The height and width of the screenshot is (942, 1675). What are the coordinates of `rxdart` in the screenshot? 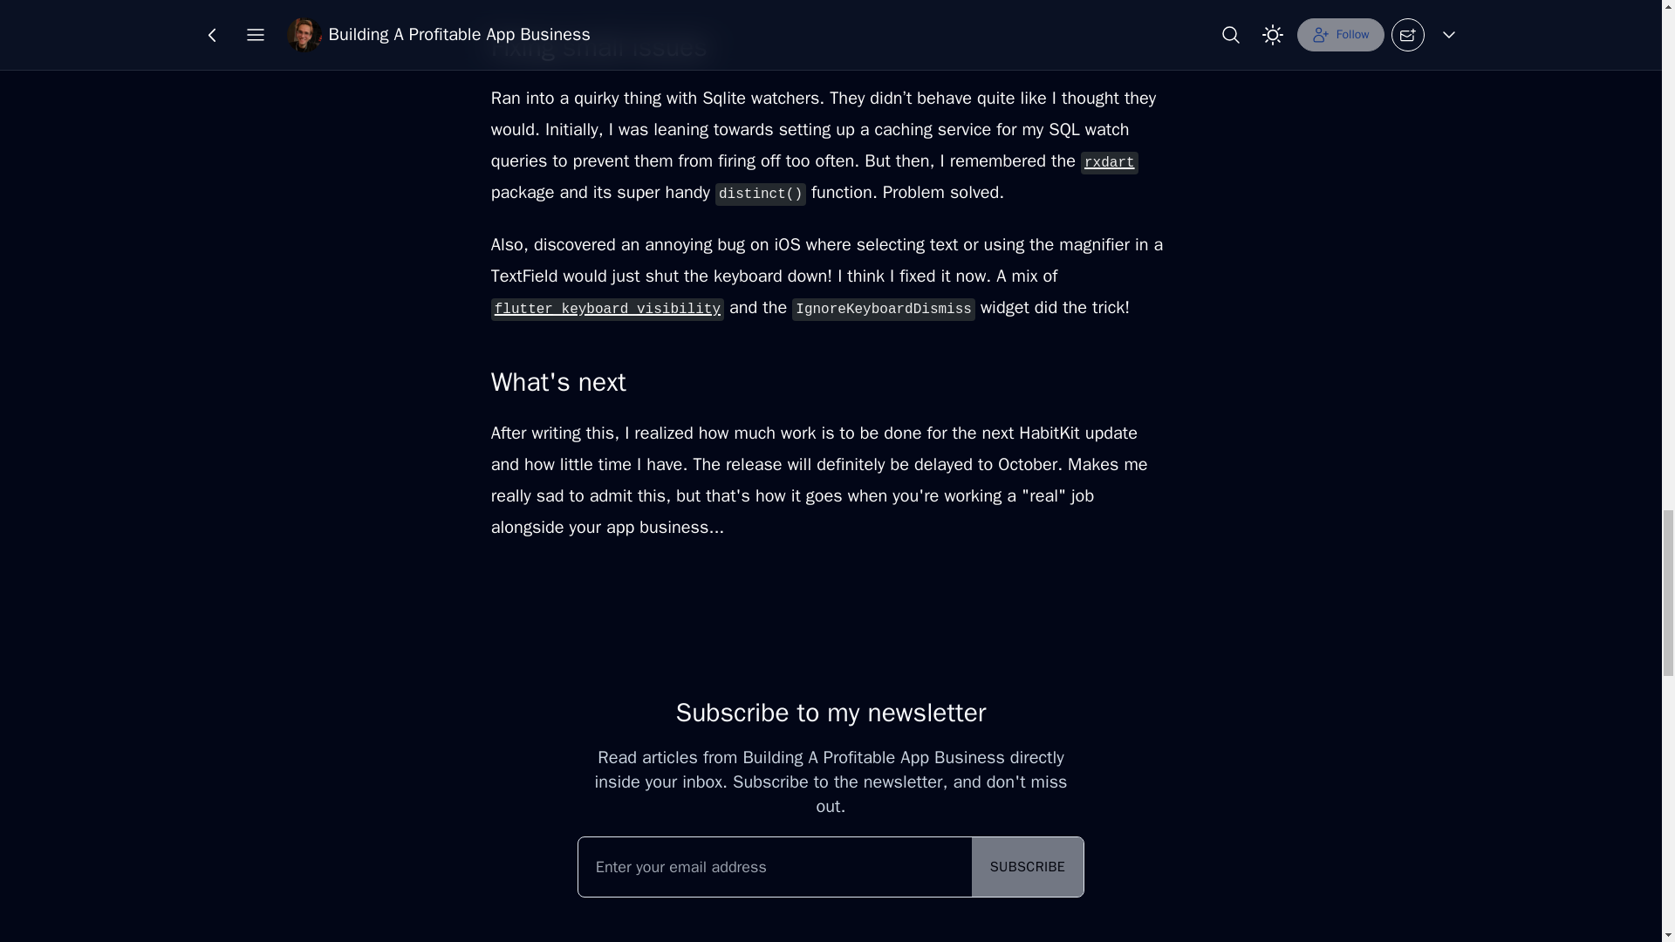 It's located at (1110, 160).